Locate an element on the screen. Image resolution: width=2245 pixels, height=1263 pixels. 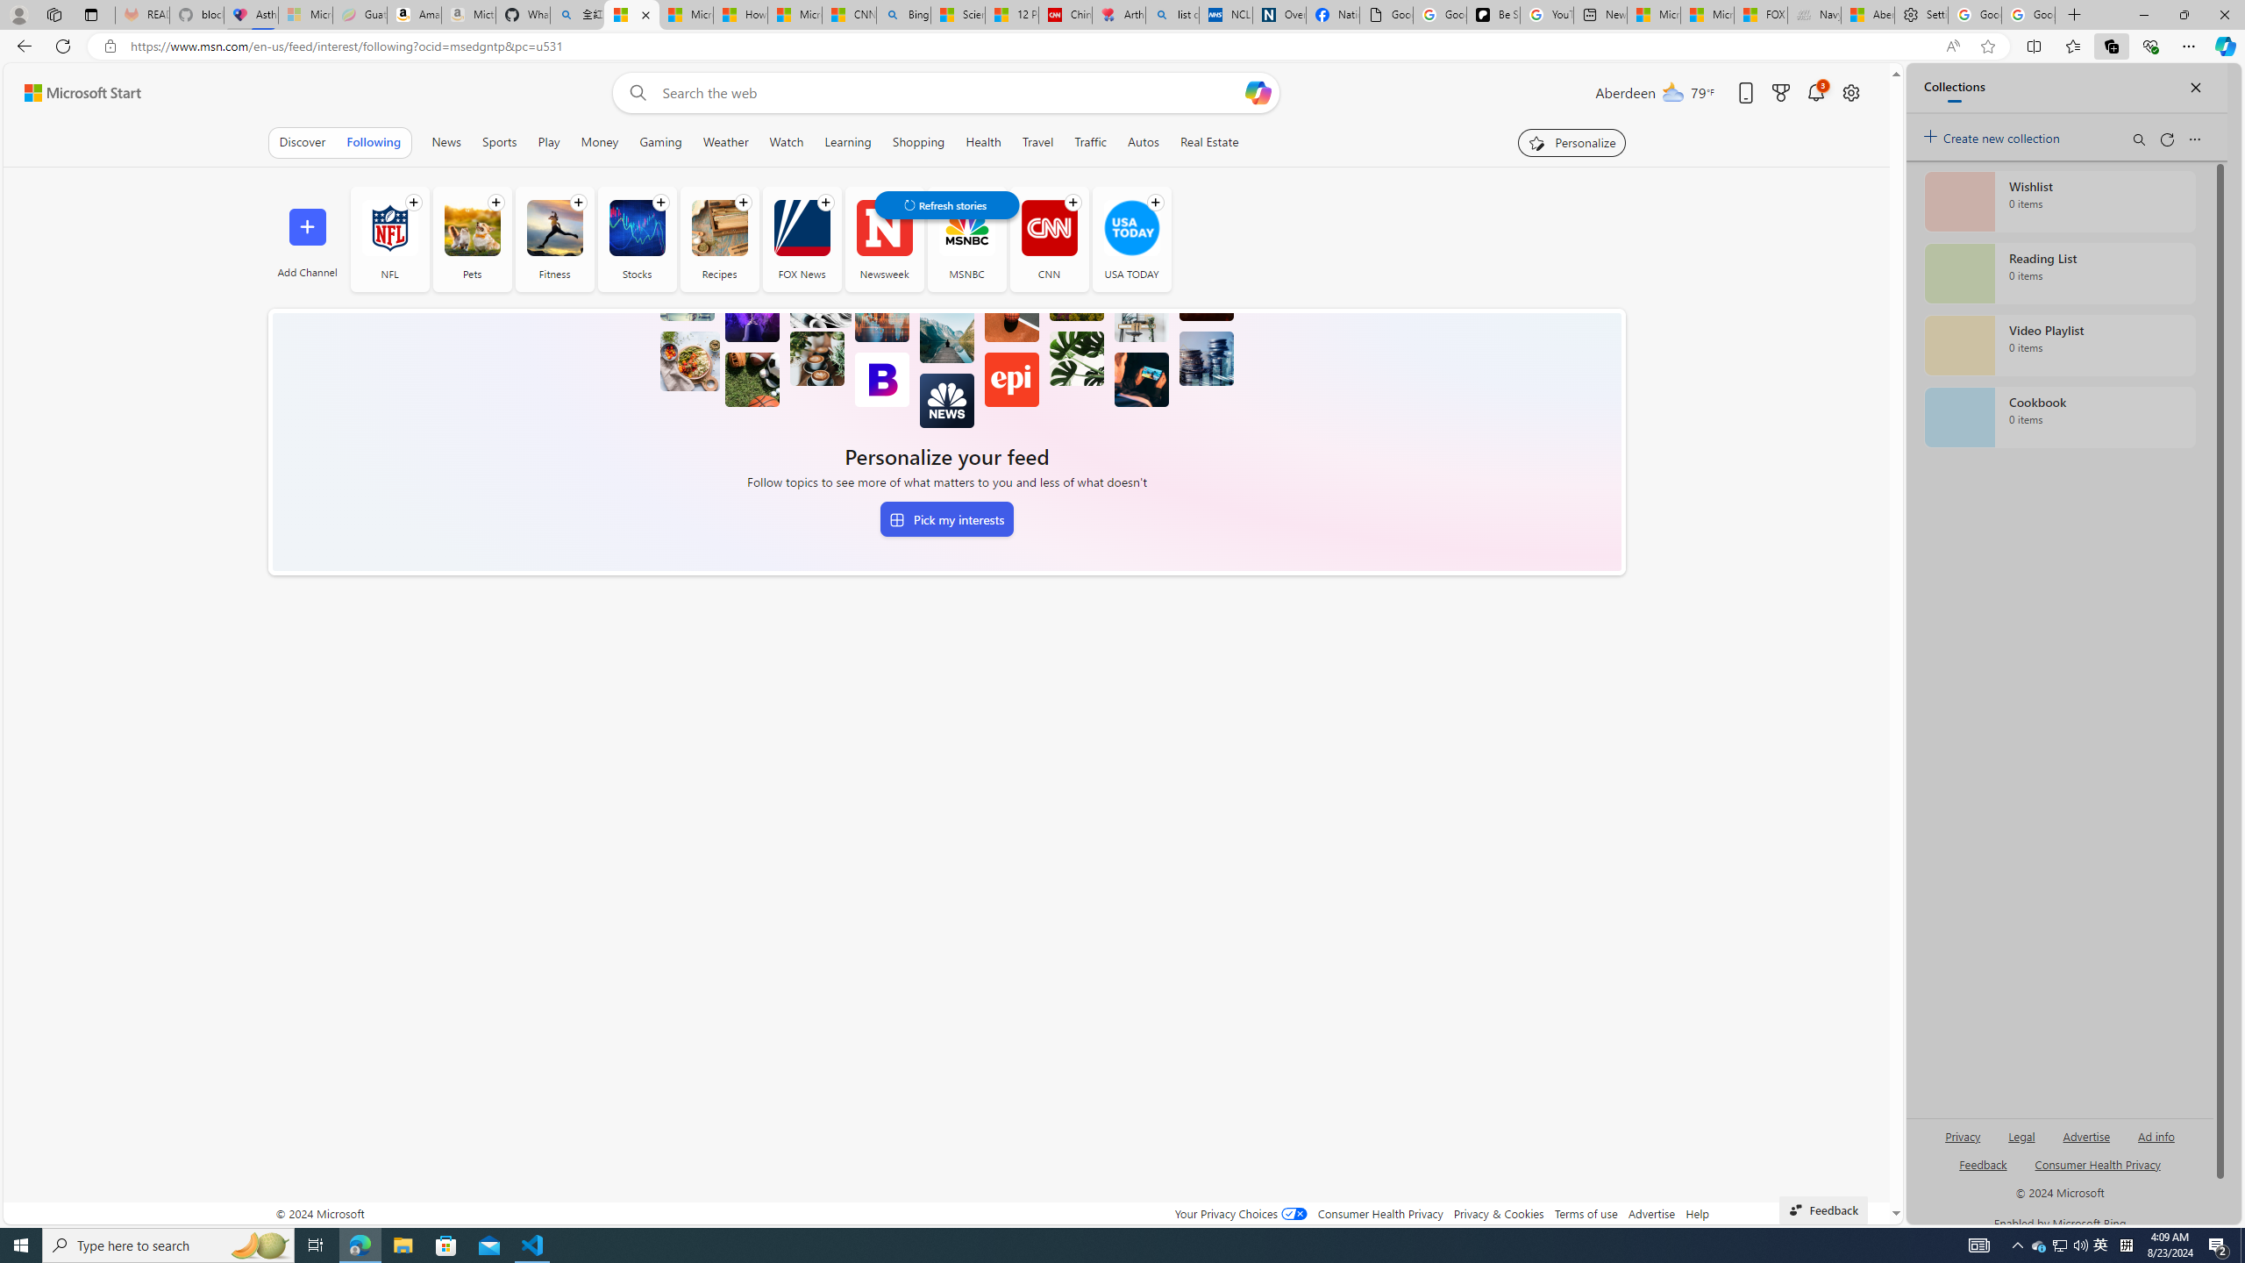
USA TODAY is located at coordinates (1131, 228).